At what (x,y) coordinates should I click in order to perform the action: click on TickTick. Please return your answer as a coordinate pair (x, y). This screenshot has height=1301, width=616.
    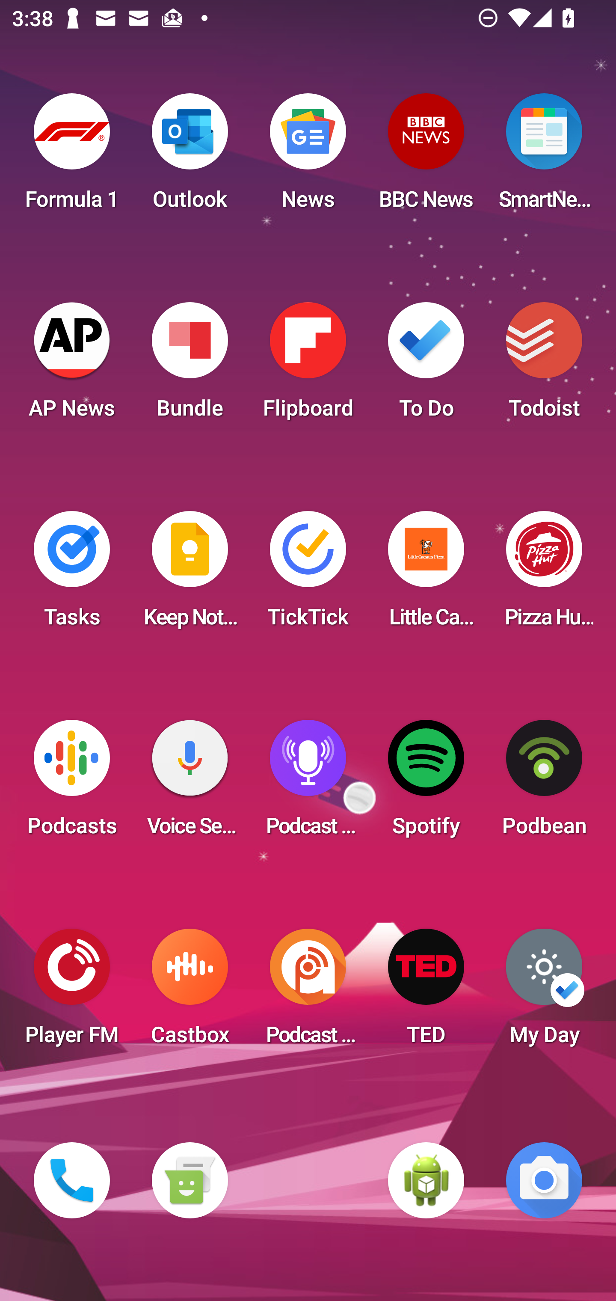
    Looking at the image, I should click on (308, 574).